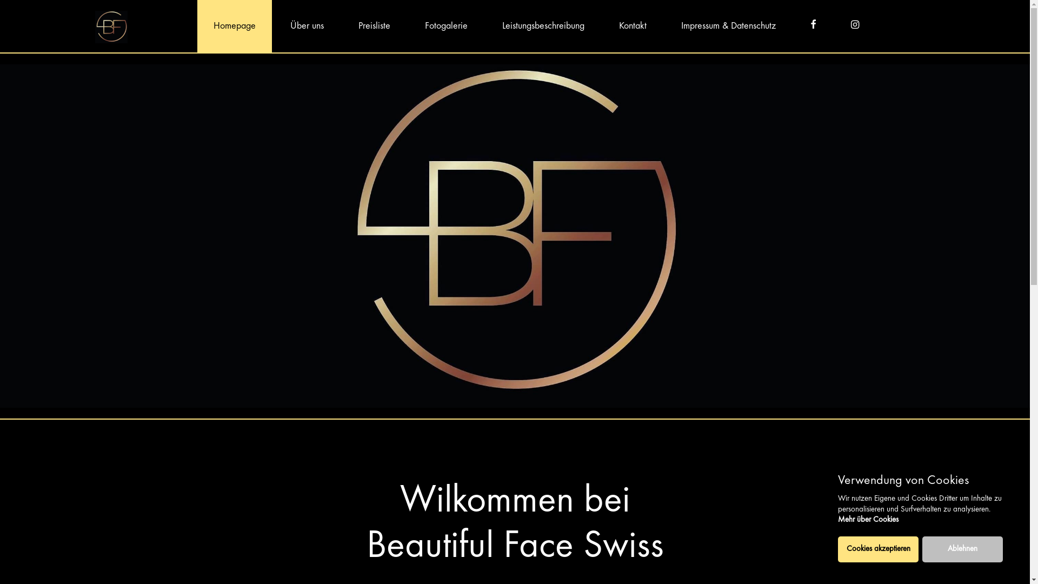 The height and width of the screenshot is (584, 1038). Describe the element at coordinates (235, 26) in the screenshot. I see `Homepage` at that location.